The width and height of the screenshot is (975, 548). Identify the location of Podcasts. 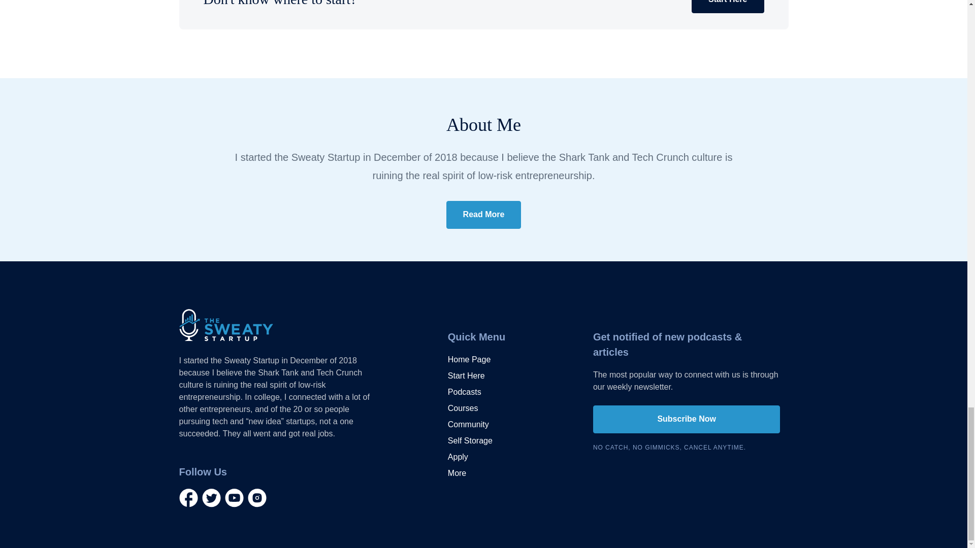
(464, 392).